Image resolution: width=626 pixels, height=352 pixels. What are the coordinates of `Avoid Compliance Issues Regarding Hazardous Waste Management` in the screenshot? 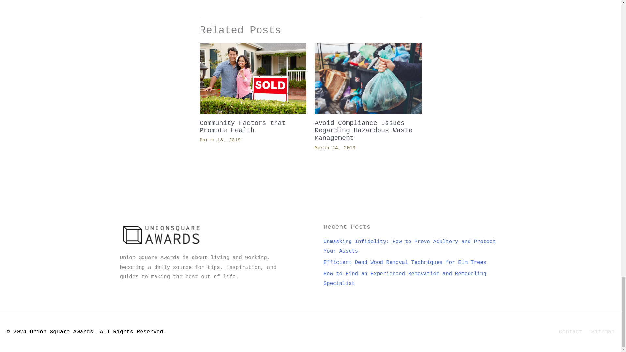 It's located at (364, 130).